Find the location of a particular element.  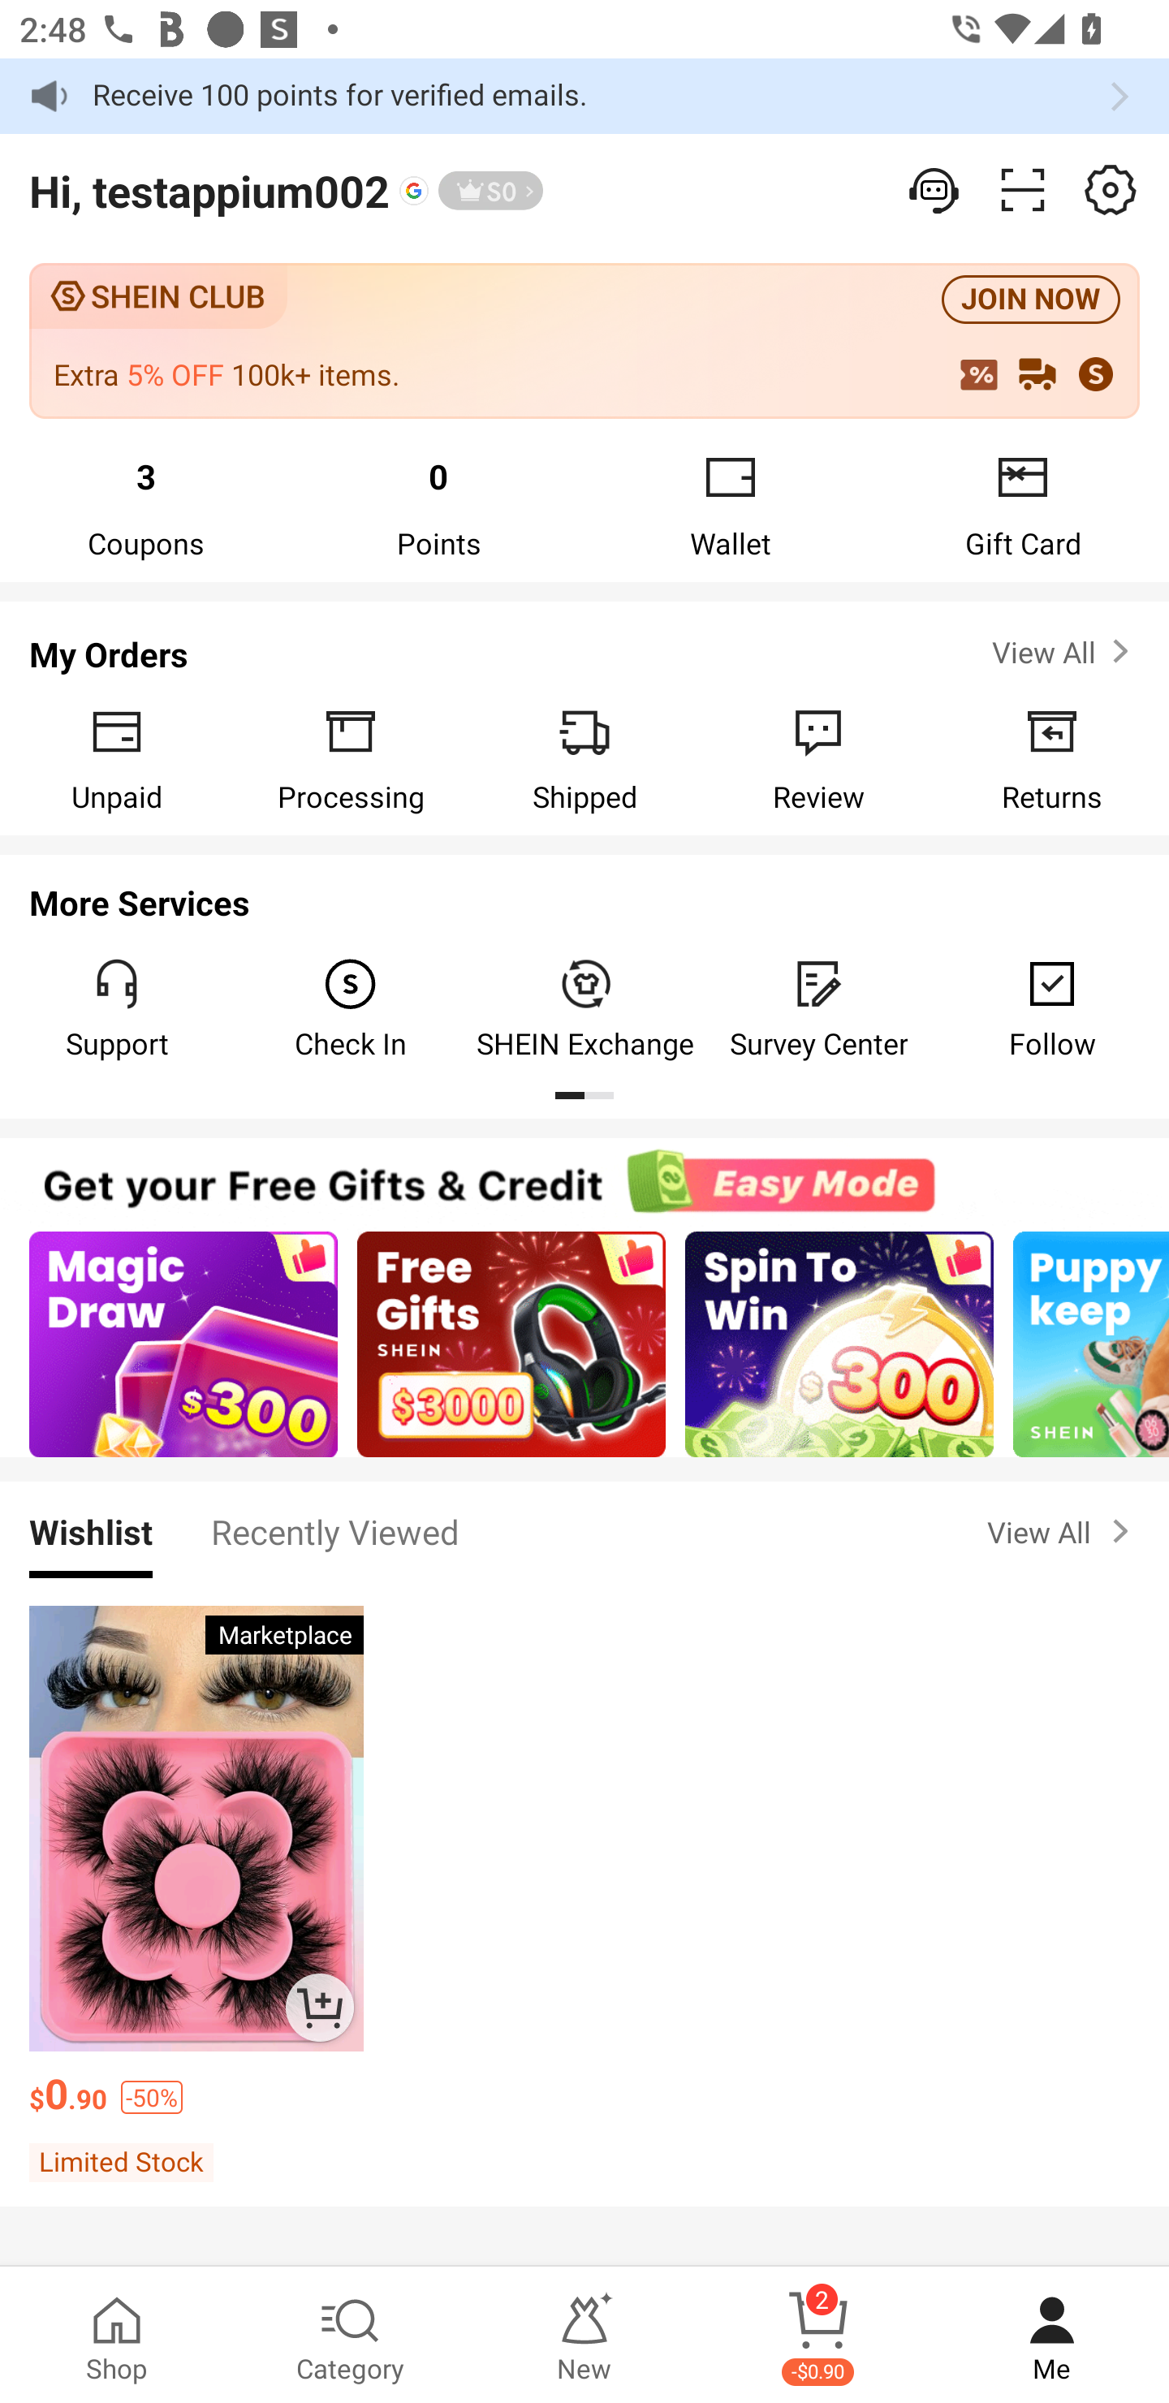

Check In is located at coordinates (351, 1008).